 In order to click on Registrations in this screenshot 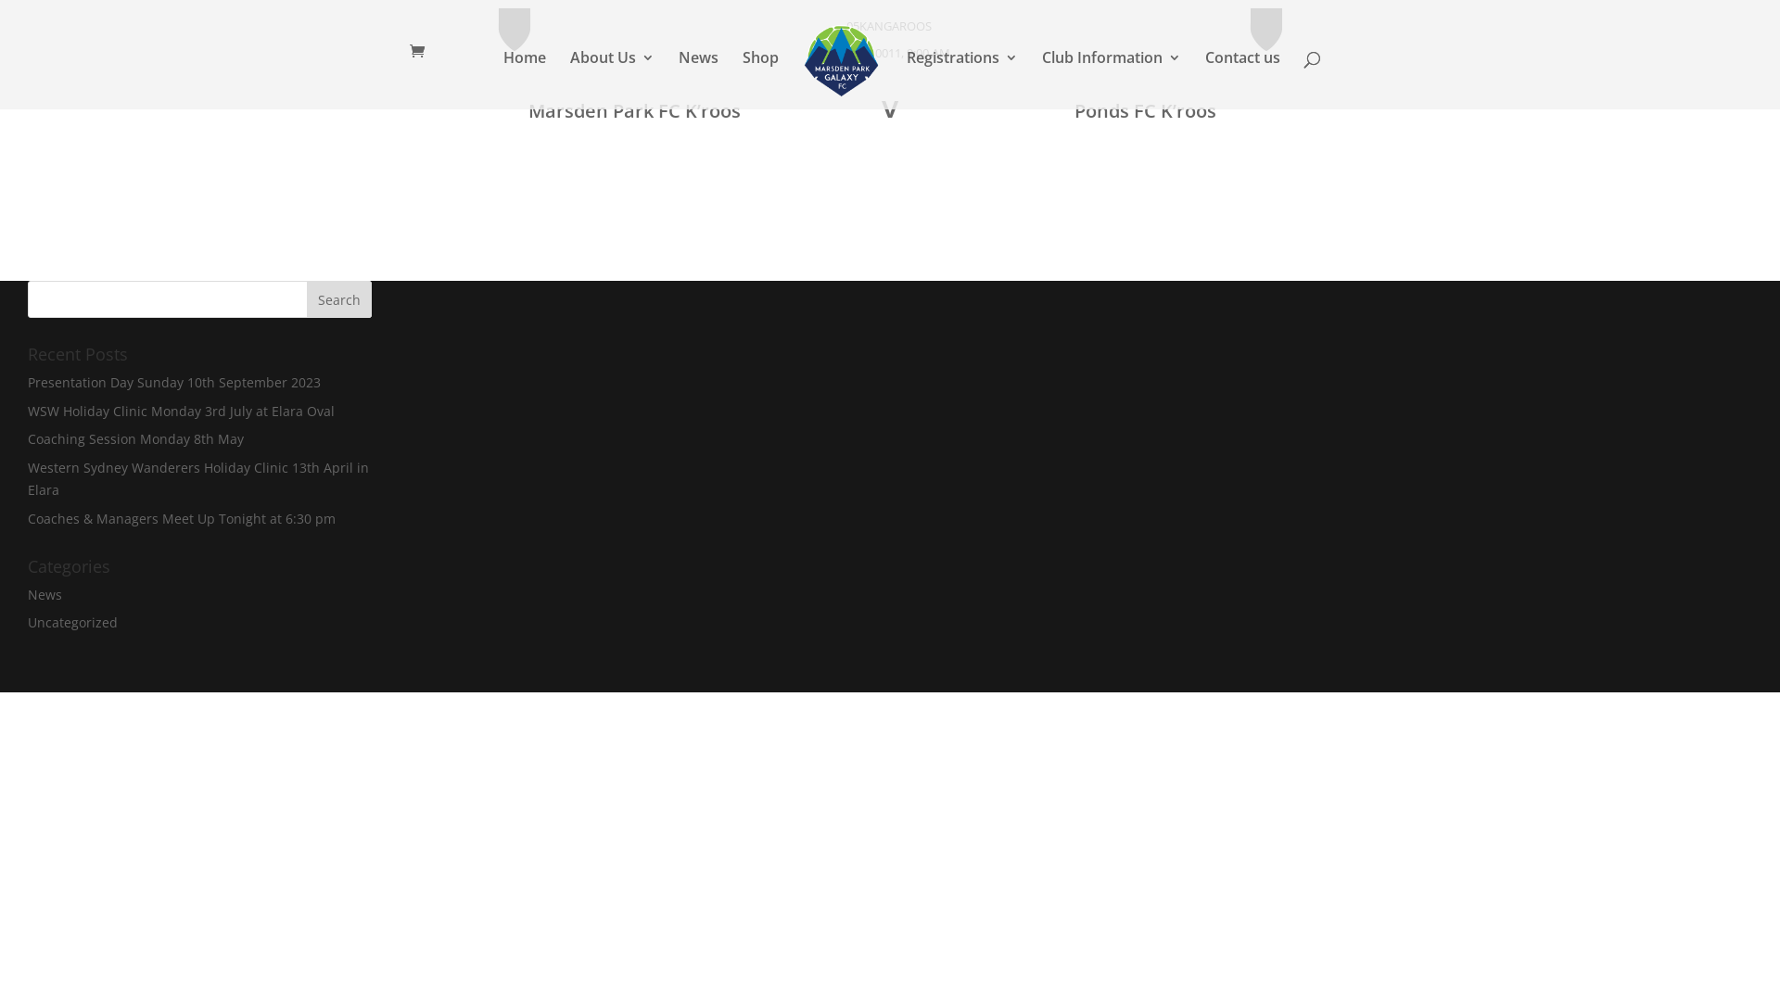, I will do `click(962, 80)`.